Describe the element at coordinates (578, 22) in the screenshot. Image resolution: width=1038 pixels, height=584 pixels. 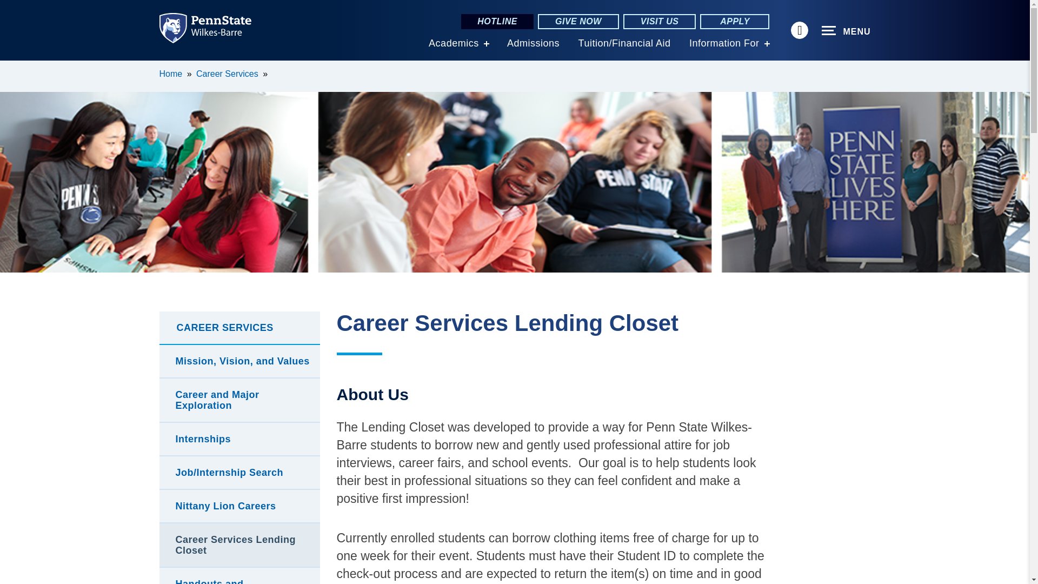
I see `GIVE NOW` at that location.